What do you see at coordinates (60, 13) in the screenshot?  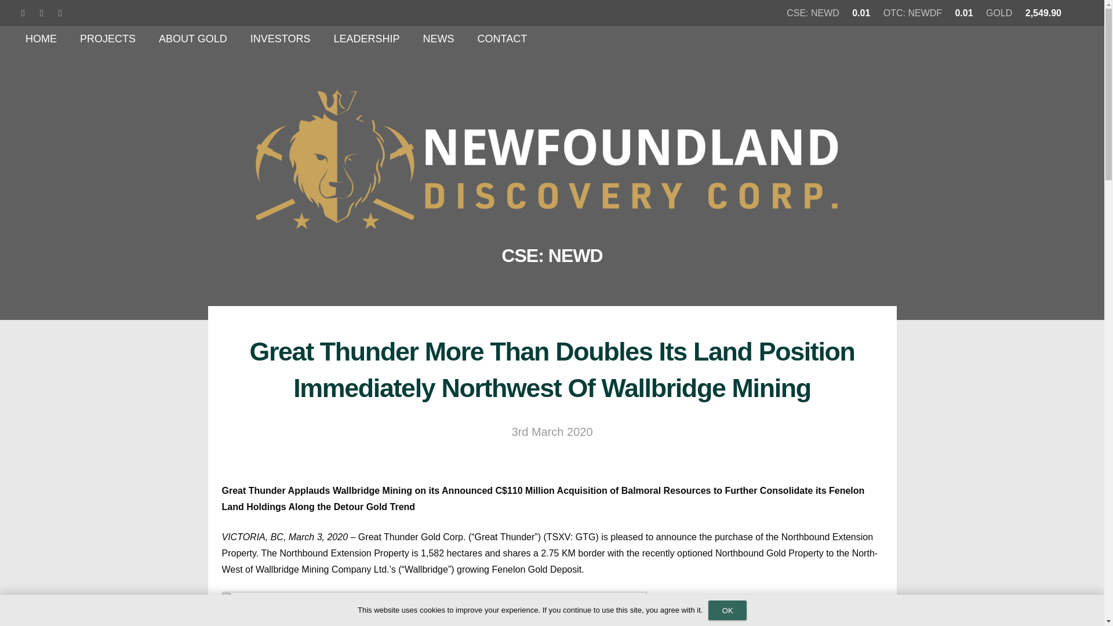 I see `Facebook` at bounding box center [60, 13].